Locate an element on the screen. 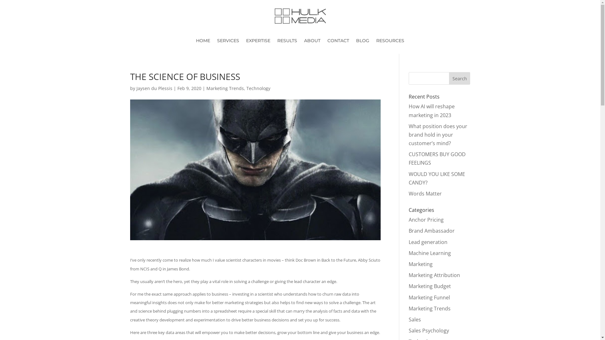 This screenshot has height=340, width=605. Marketing Trends is located at coordinates (225, 88).